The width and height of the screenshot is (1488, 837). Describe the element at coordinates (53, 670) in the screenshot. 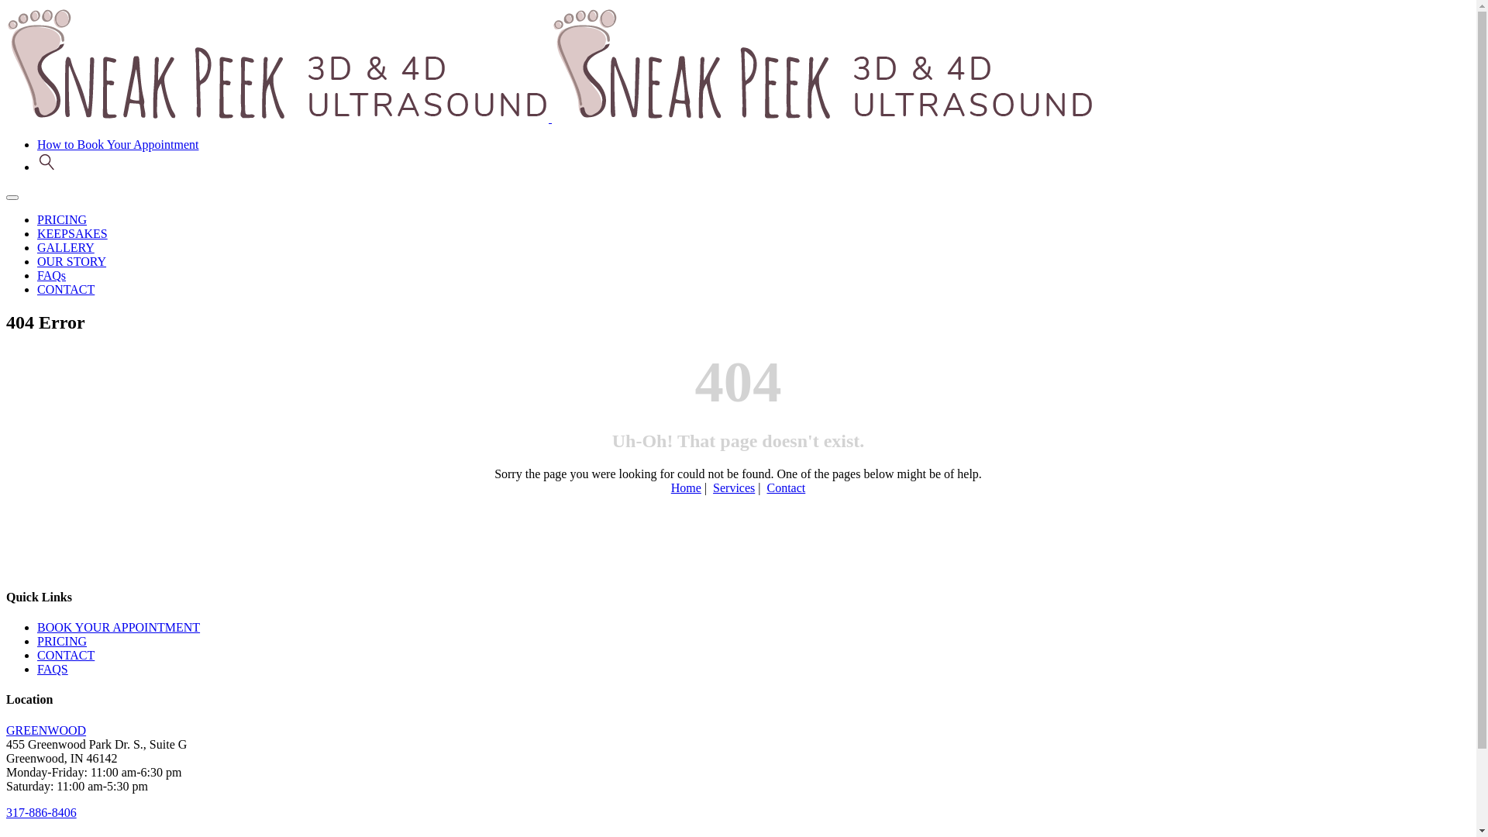

I see `FAQS` at that location.